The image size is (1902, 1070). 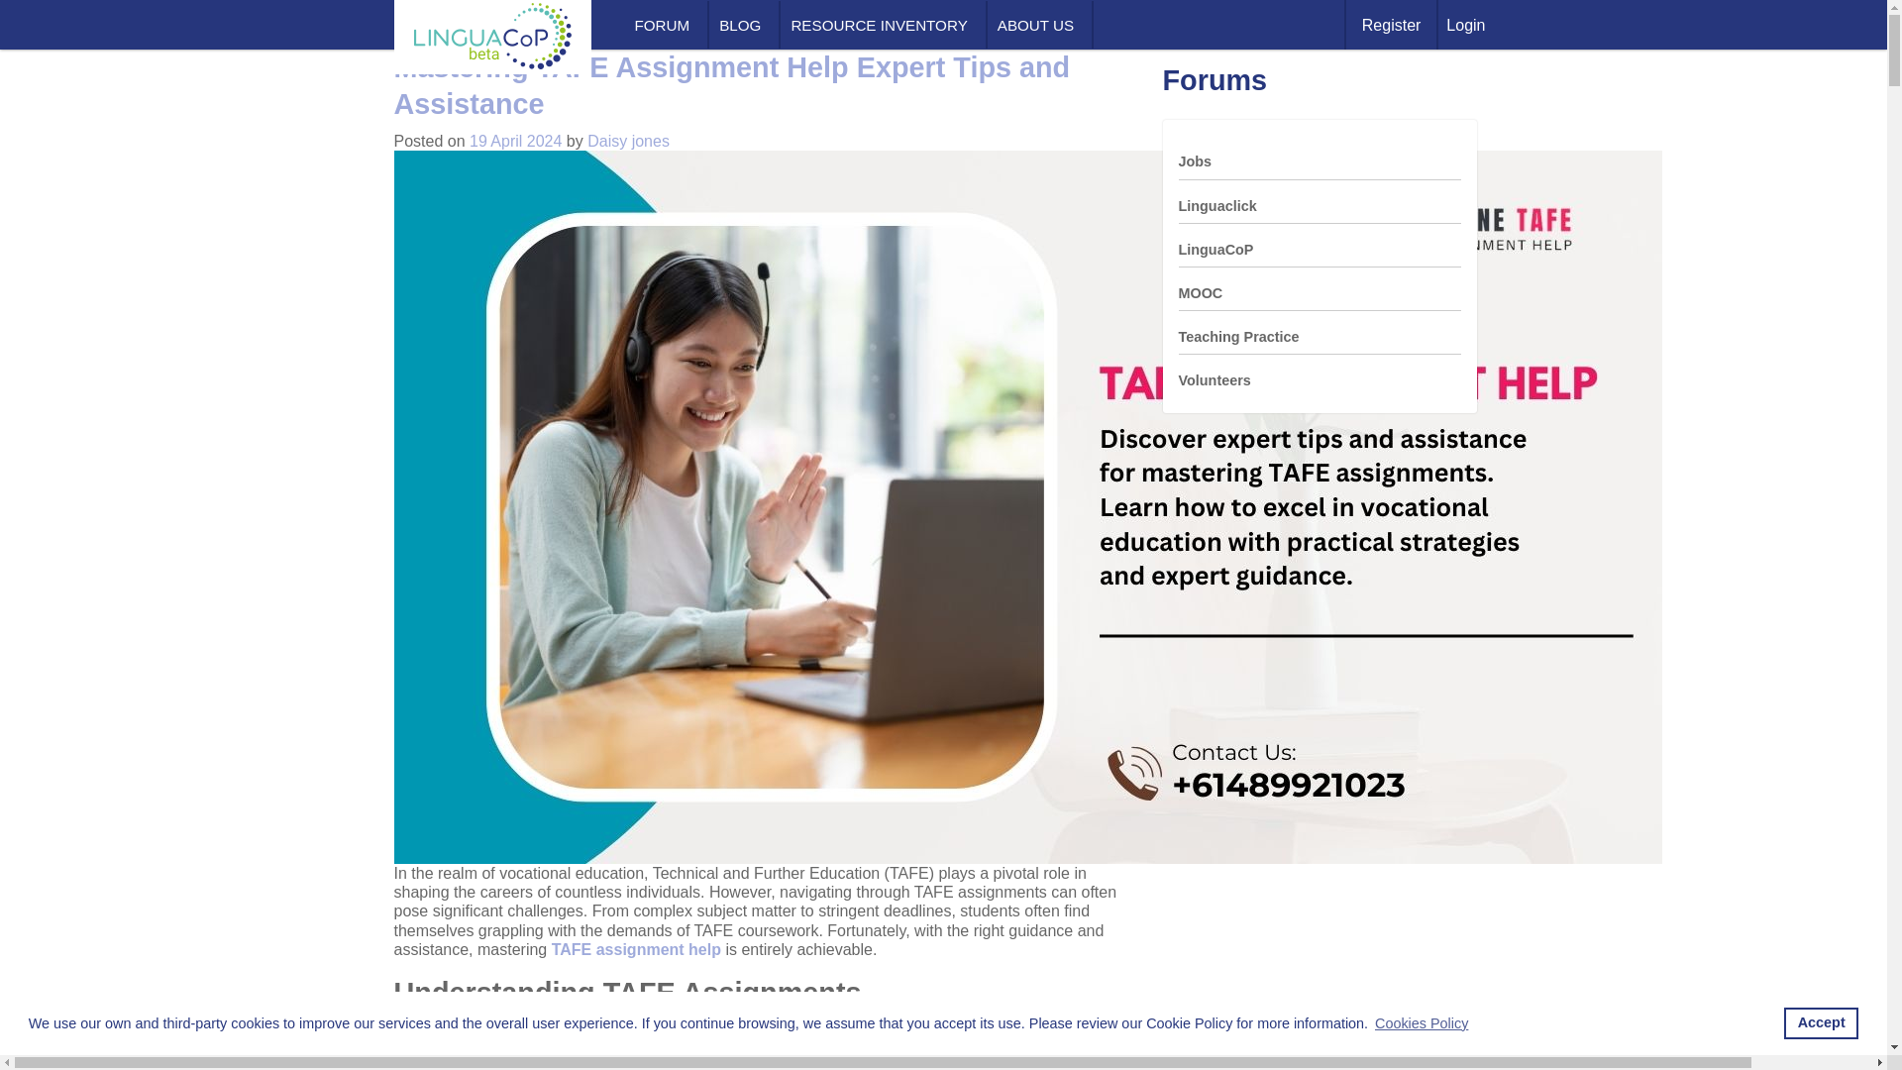 What do you see at coordinates (1465, 24) in the screenshot?
I see `Login` at bounding box center [1465, 24].